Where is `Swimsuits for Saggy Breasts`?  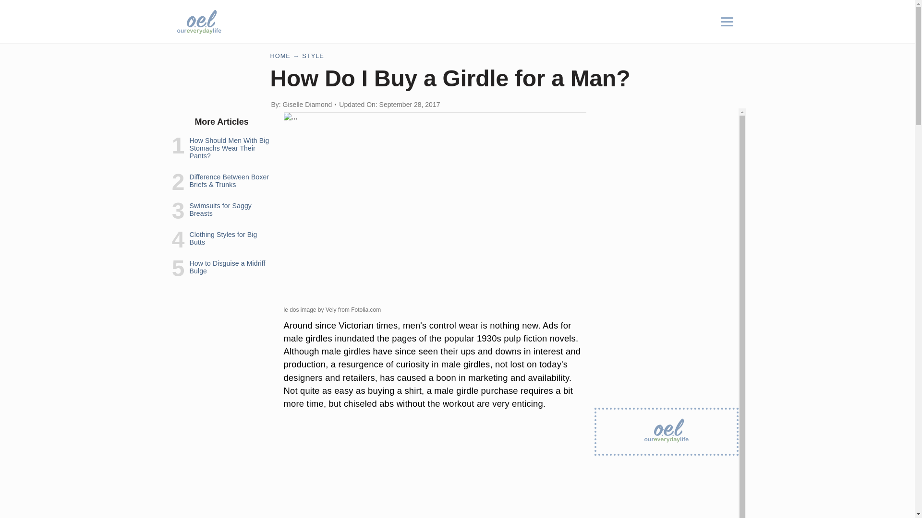
Swimsuits for Saggy Breasts is located at coordinates (220, 209).